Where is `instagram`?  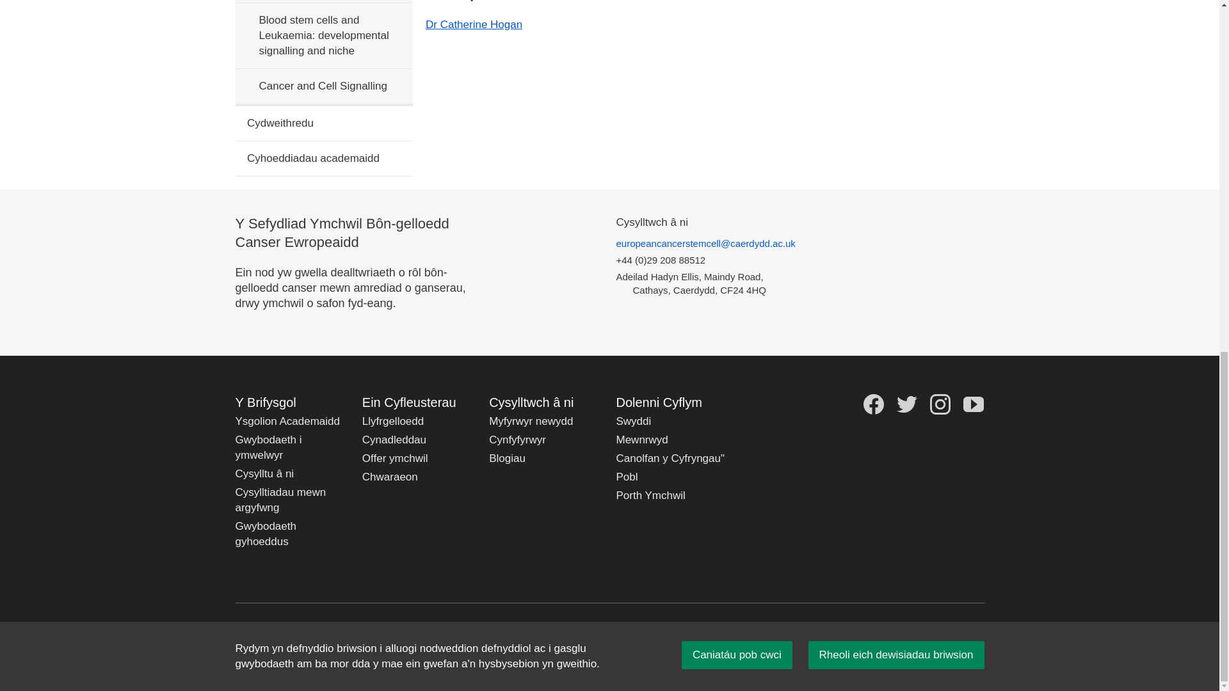
instagram is located at coordinates (940, 404).